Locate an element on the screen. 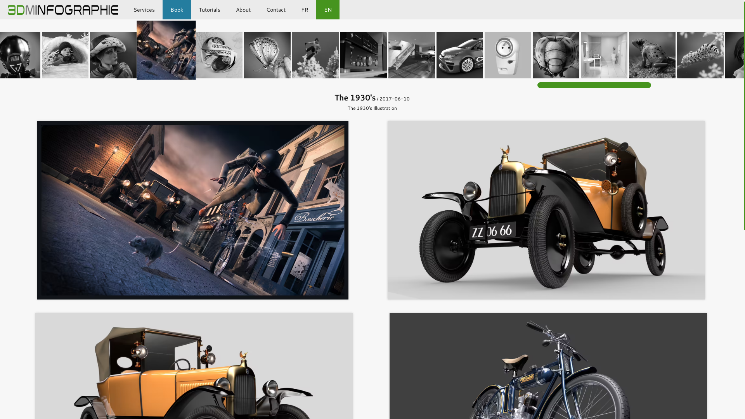 The image size is (745, 419). Tutorials is located at coordinates (210, 10).